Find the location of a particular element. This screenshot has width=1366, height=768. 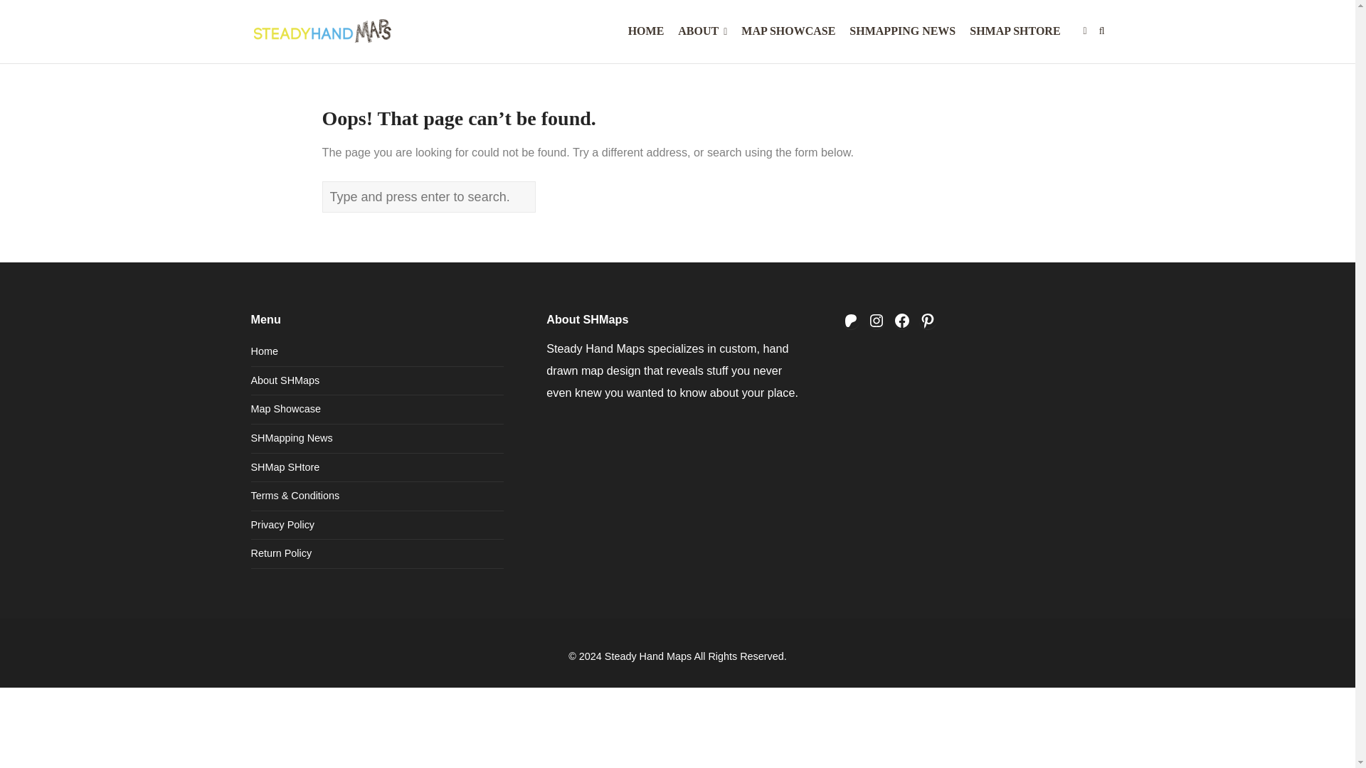

Return Policy is located at coordinates (280, 553).